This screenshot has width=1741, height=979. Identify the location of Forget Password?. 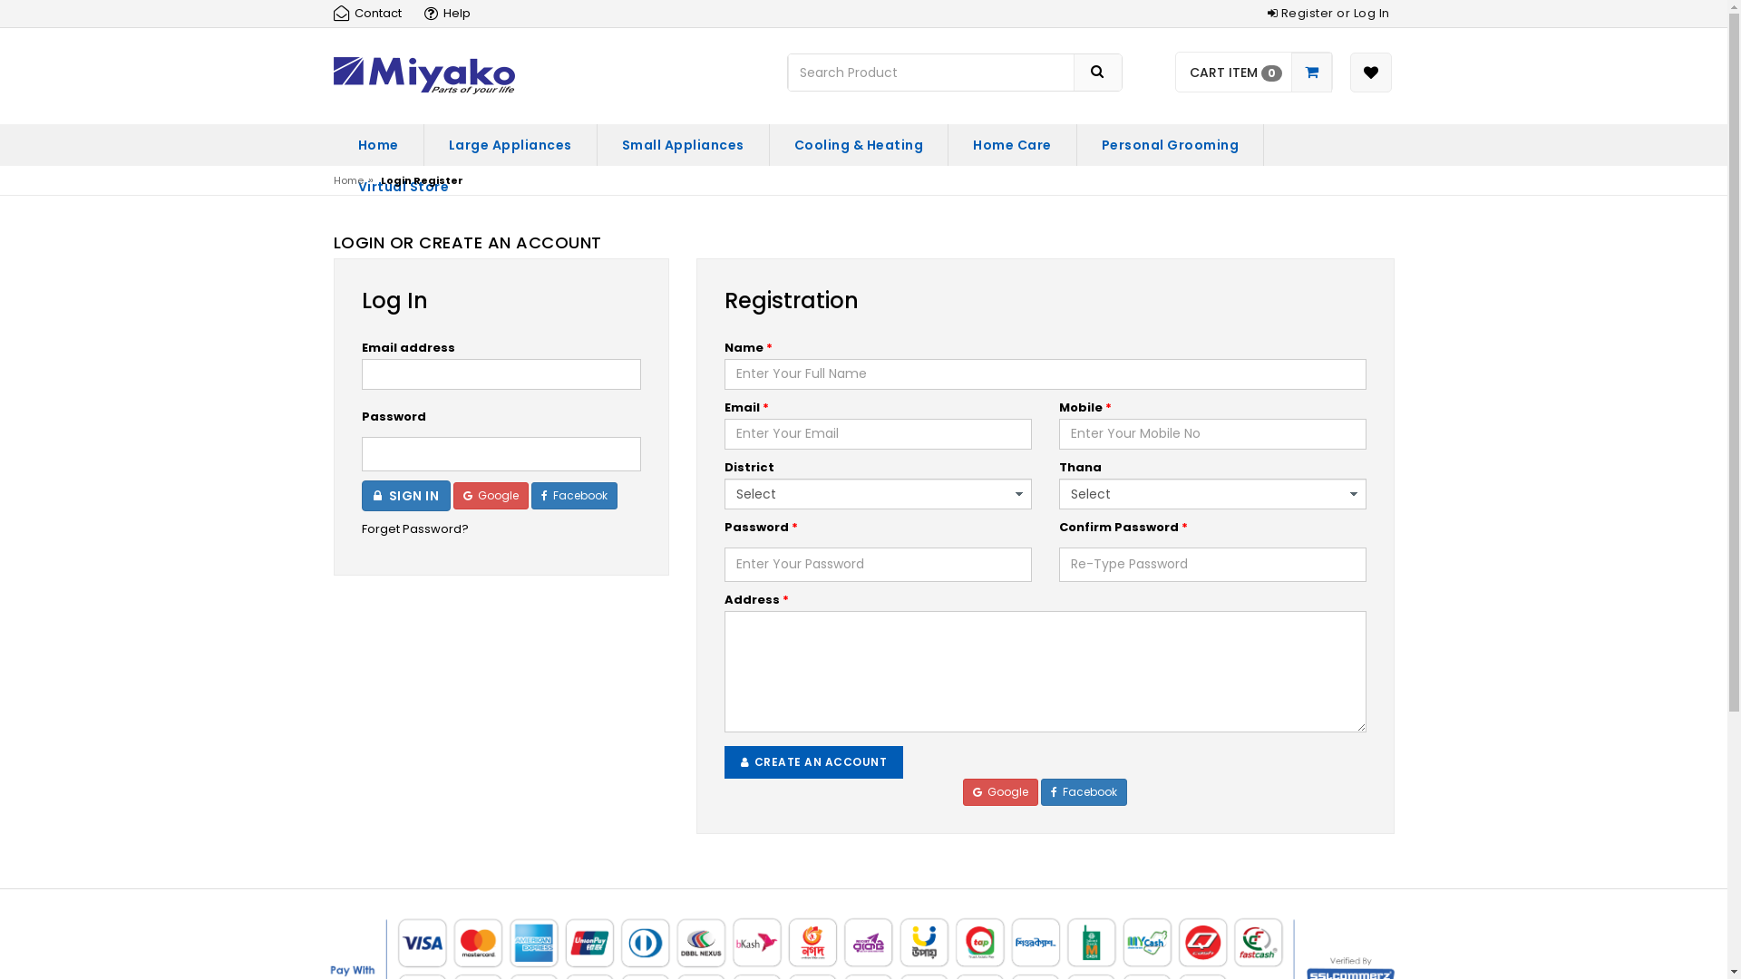
(501, 529).